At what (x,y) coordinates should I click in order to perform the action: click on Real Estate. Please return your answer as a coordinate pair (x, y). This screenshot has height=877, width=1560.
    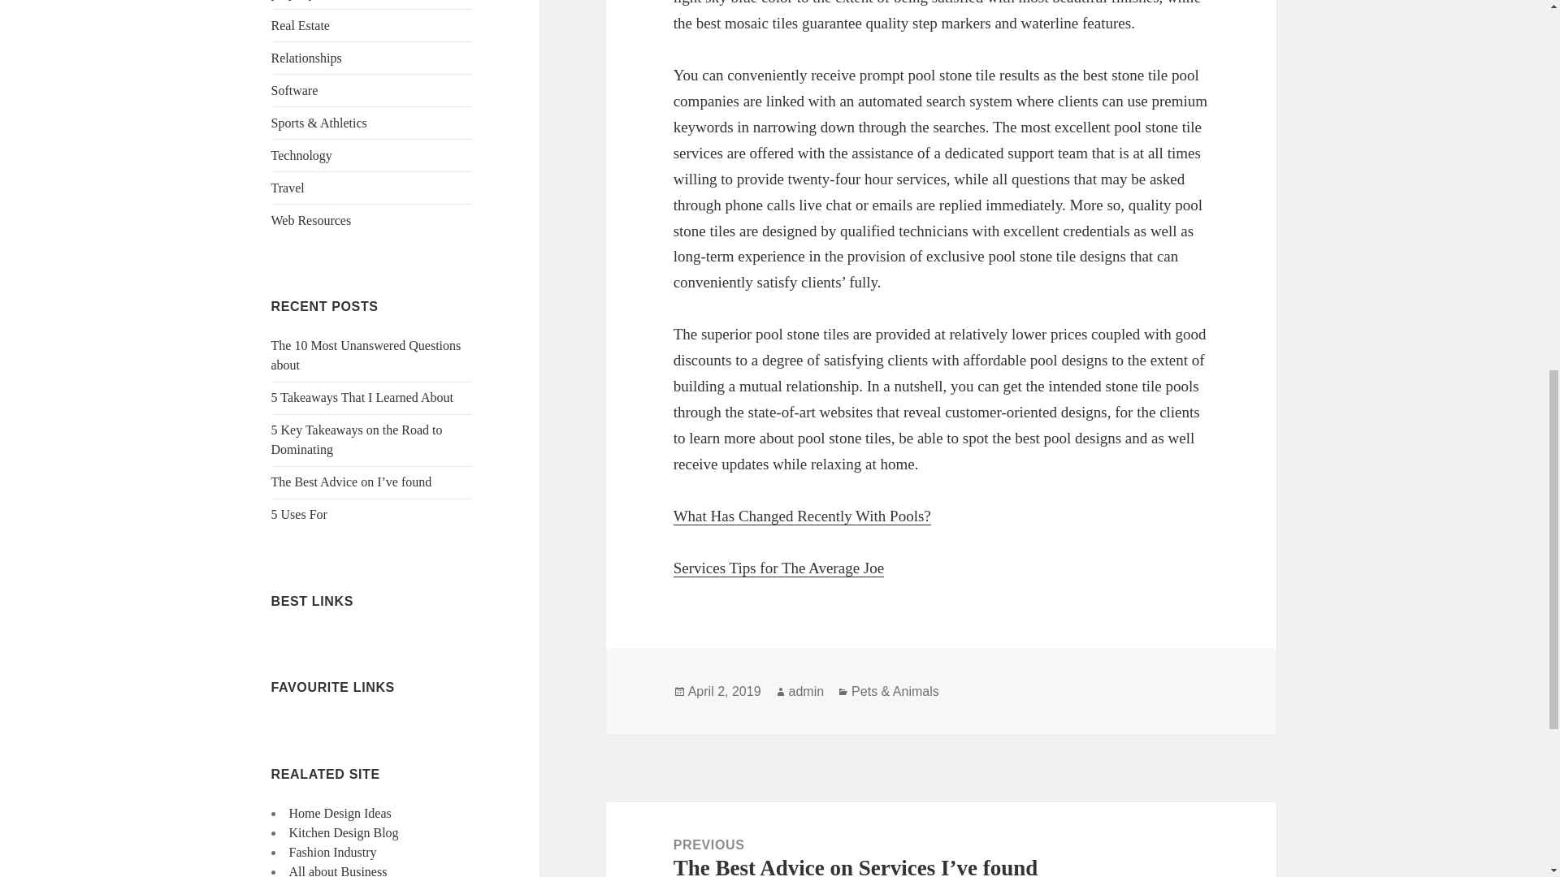
    Looking at the image, I should click on (301, 24).